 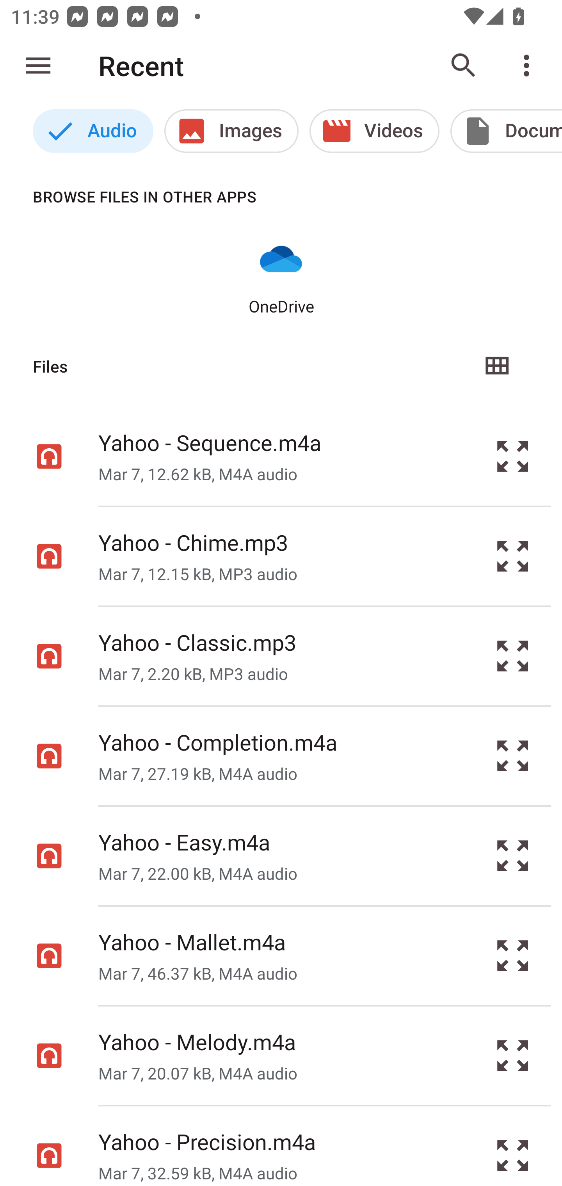 What do you see at coordinates (513, 1146) in the screenshot?
I see `Preview the file Yahoo - Precision.m4a` at bounding box center [513, 1146].